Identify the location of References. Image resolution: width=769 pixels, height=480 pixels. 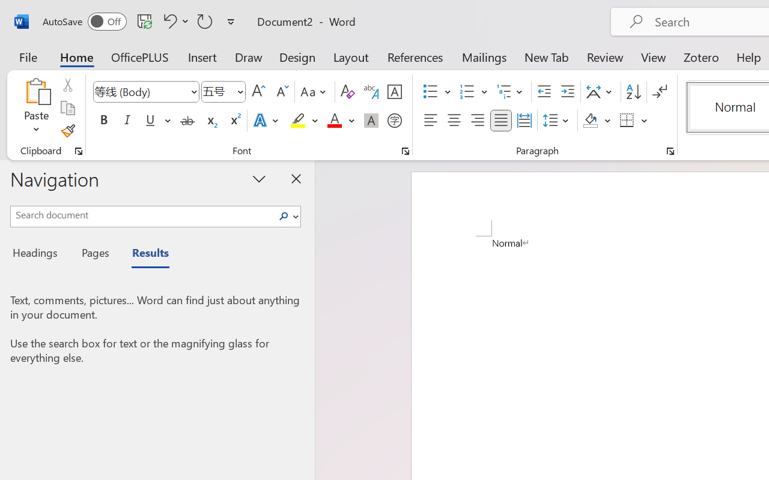
(415, 56).